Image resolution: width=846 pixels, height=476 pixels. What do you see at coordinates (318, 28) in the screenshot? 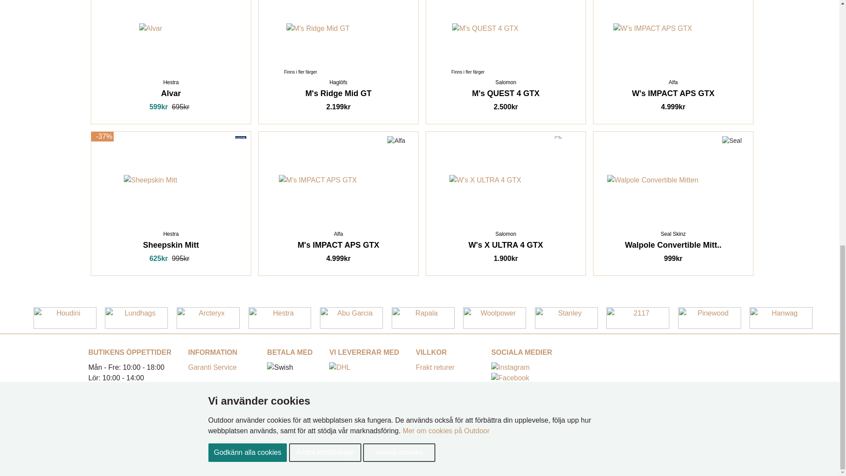
I see `M's Ridge Mid GT` at bounding box center [318, 28].